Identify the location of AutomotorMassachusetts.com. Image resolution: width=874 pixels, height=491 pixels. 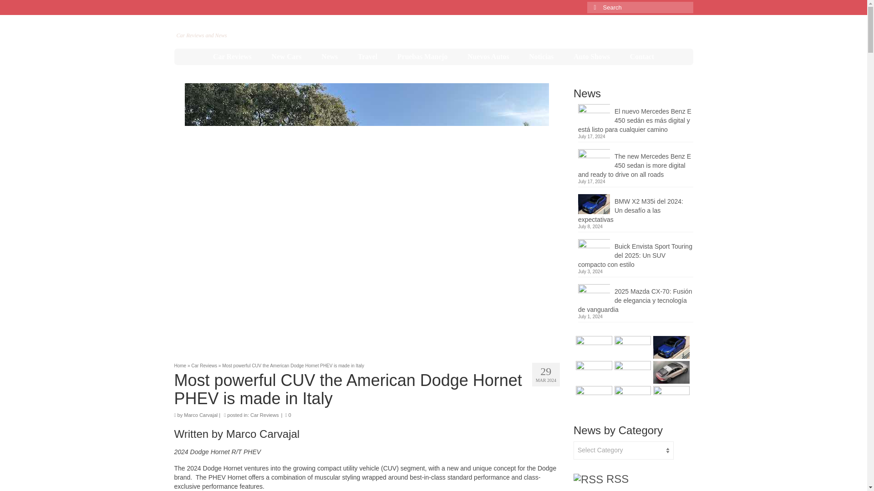
(259, 25).